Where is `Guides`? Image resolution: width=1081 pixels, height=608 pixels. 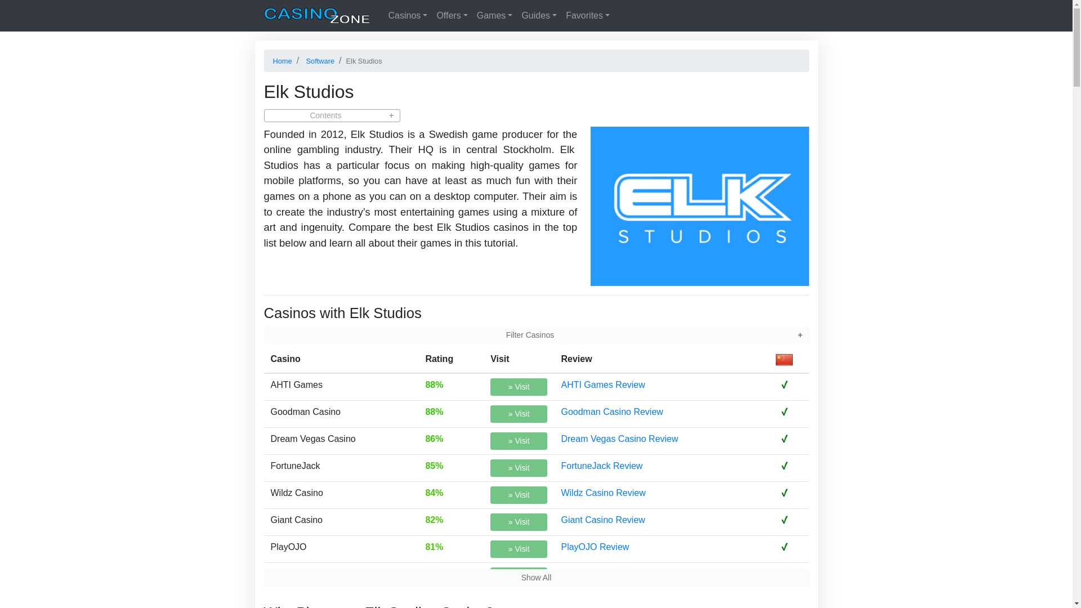 Guides is located at coordinates (538, 15).